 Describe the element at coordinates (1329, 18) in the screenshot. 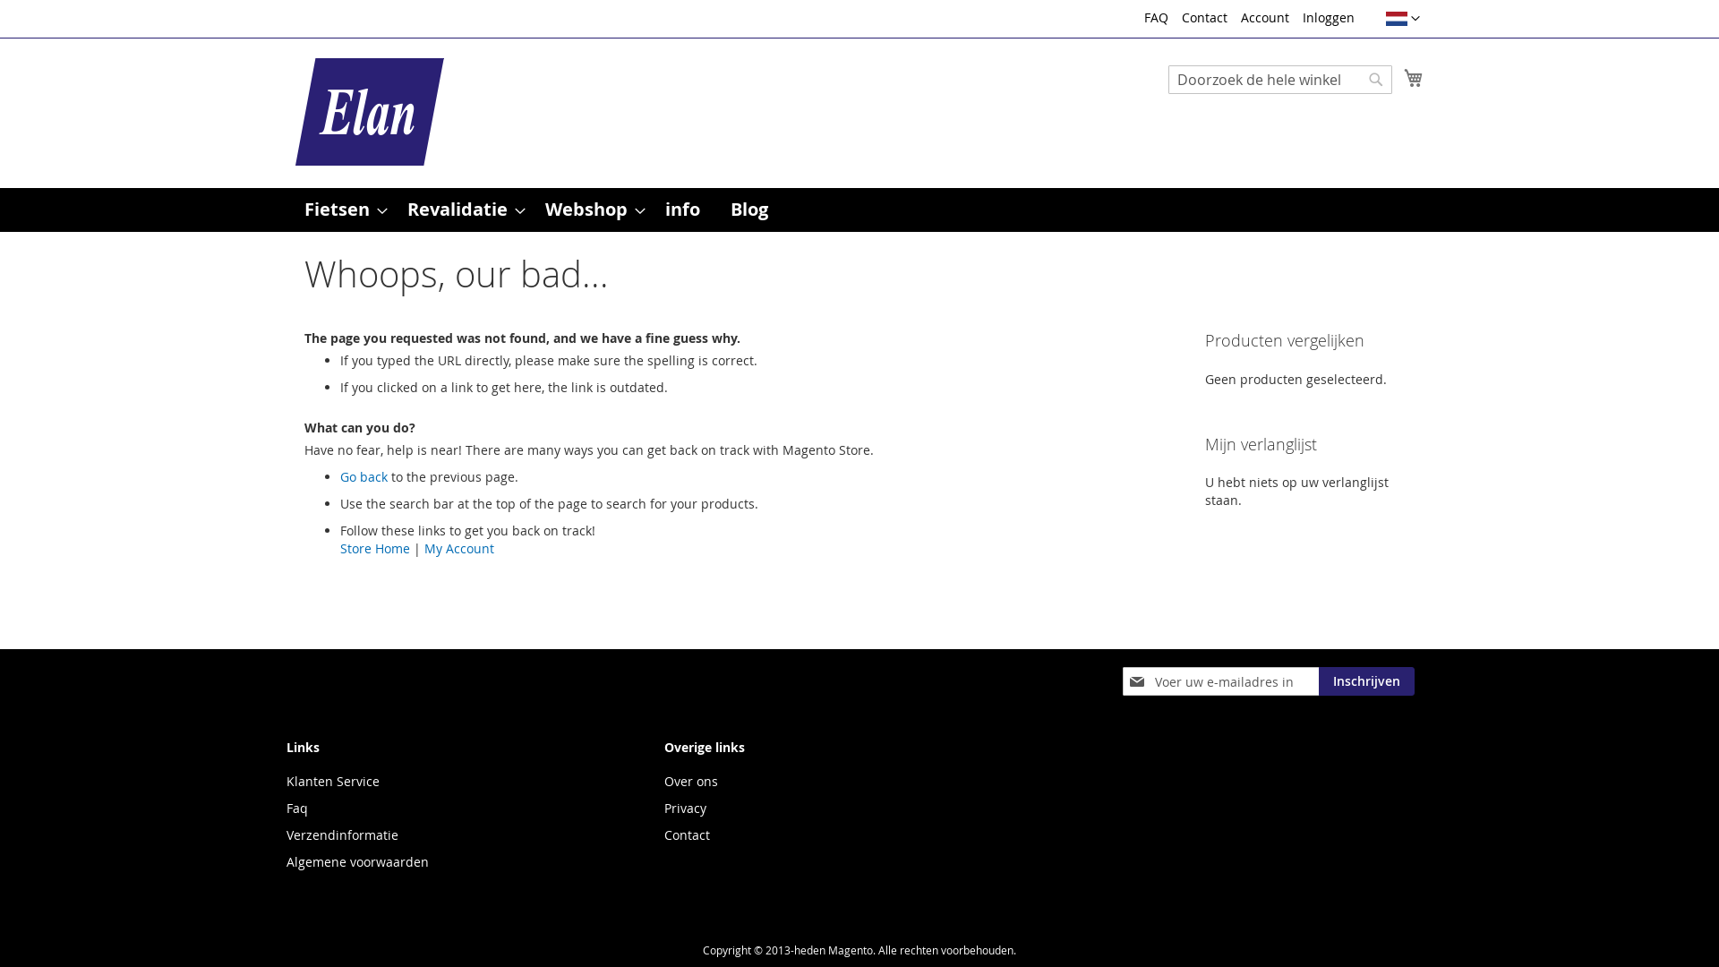

I see `Inloggen` at that location.